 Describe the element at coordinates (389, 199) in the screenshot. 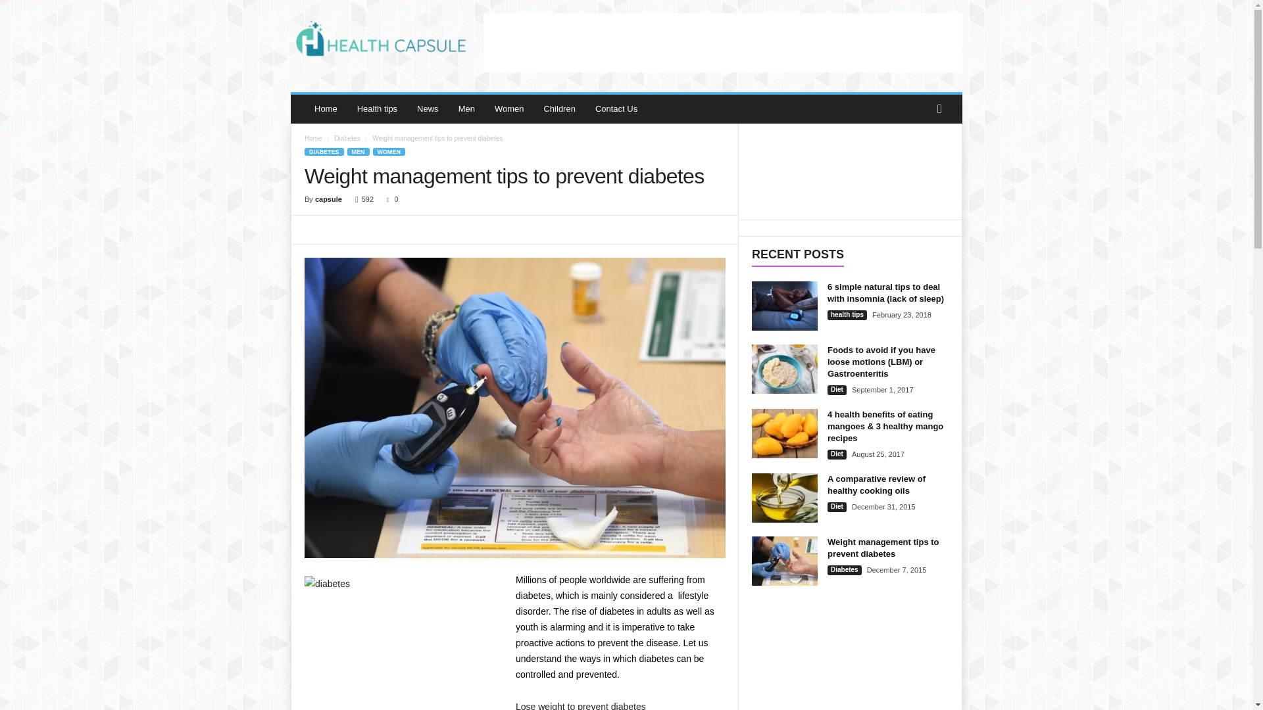

I see `0` at that location.